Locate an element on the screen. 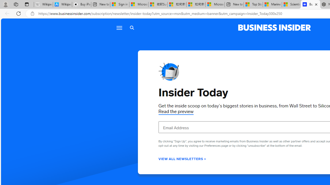  Go to the search page. is located at coordinates (132, 28).